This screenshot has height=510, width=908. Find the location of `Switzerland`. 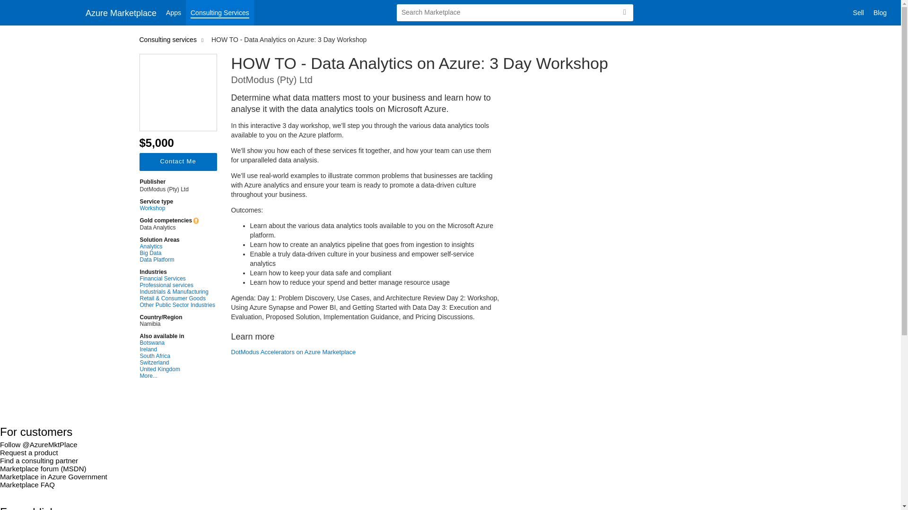

Switzerland is located at coordinates (177, 363).